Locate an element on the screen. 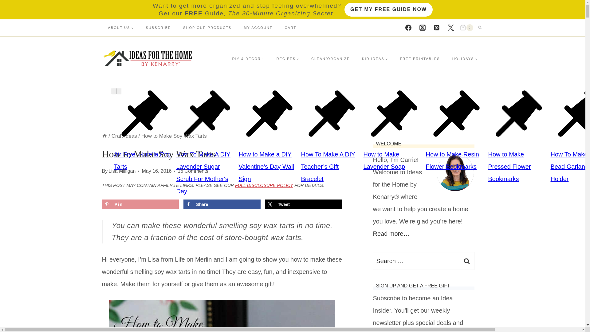 The image size is (590, 332). 0 is located at coordinates (466, 28).